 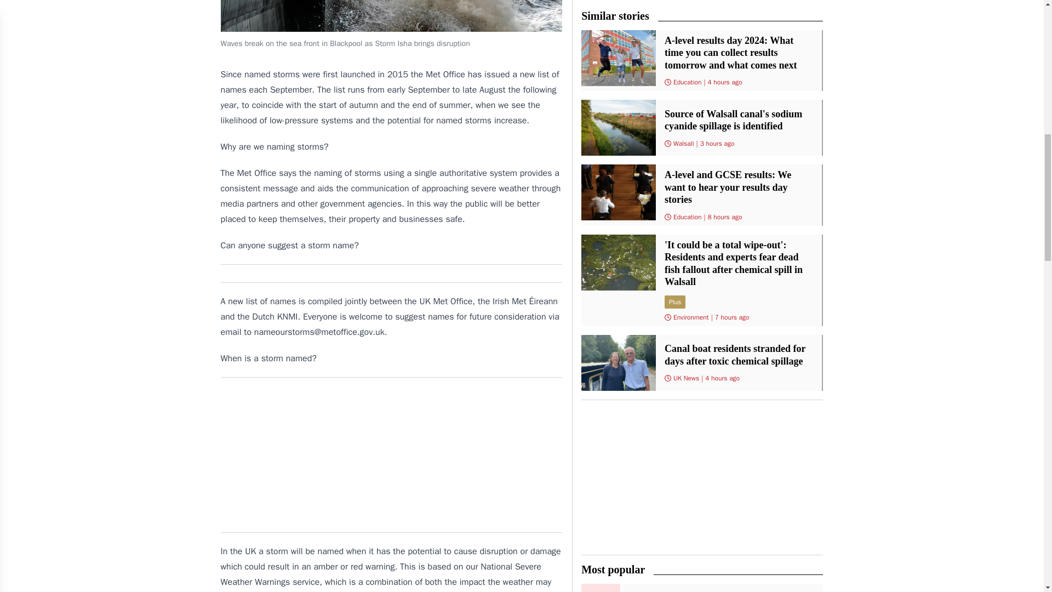 What do you see at coordinates (691, 317) in the screenshot?
I see `Environment` at bounding box center [691, 317].